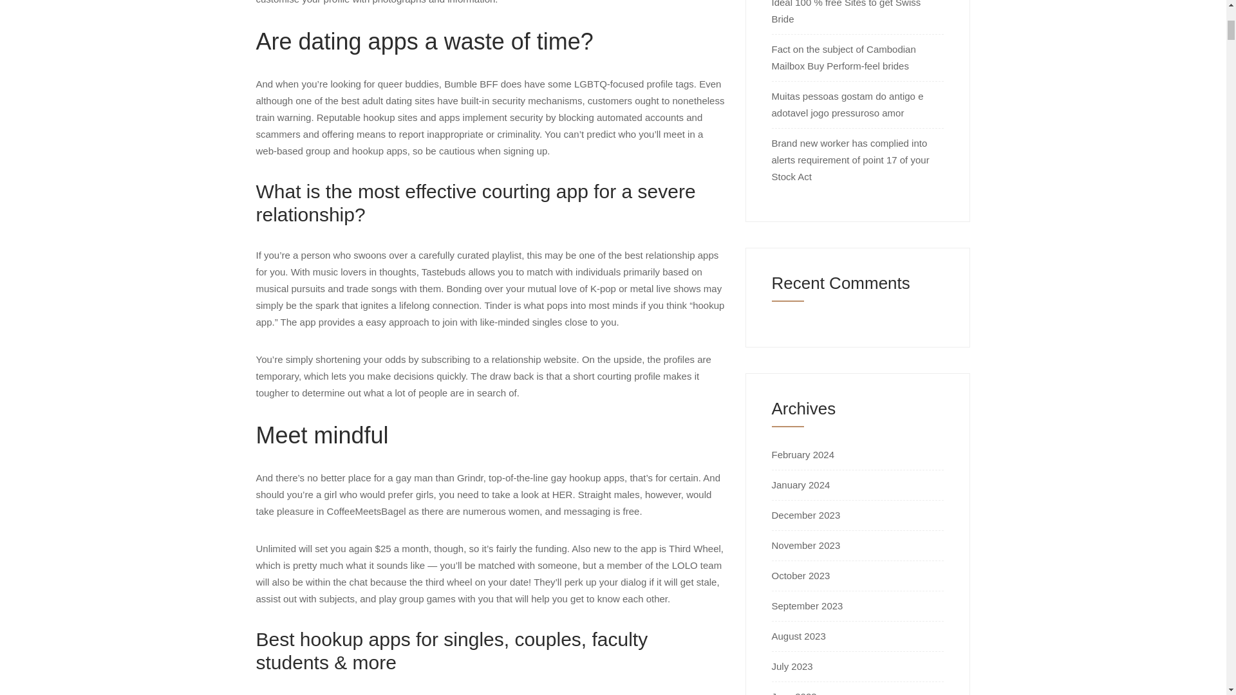 The width and height of the screenshot is (1236, 695). Describe the element at coordinates (793, 692) in the screenshot. I see `June 2023` at that location.